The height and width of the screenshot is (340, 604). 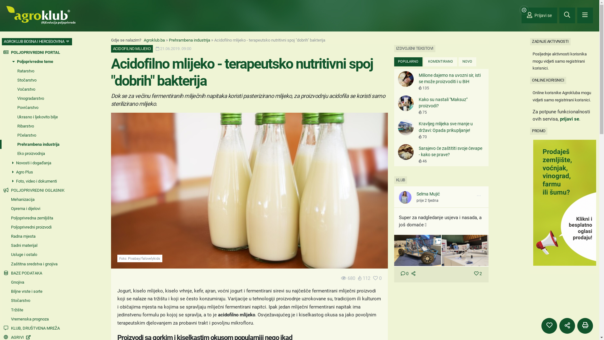 What do you see at coordinates (34, 273) in the screenshot?
I see `BAZE PODATAKA` at bounding box center [34, 273].